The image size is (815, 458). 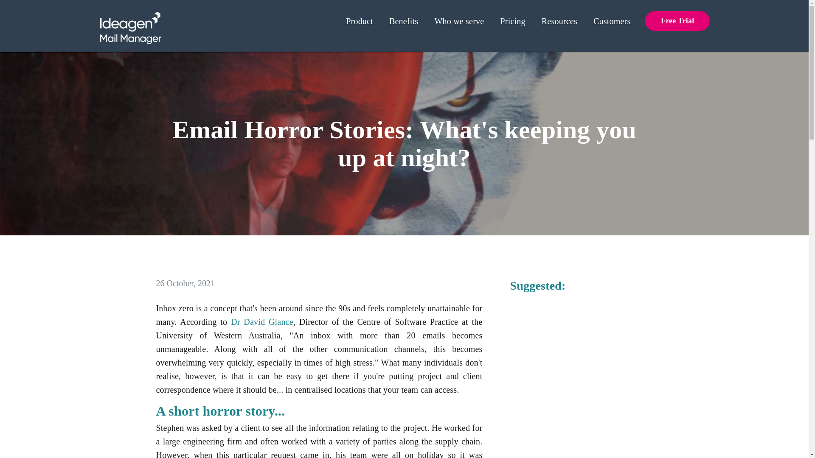 What do you see at coordinates (559, 22) in the screenshot?
I see `Resources` at bounding box center [559, 22].